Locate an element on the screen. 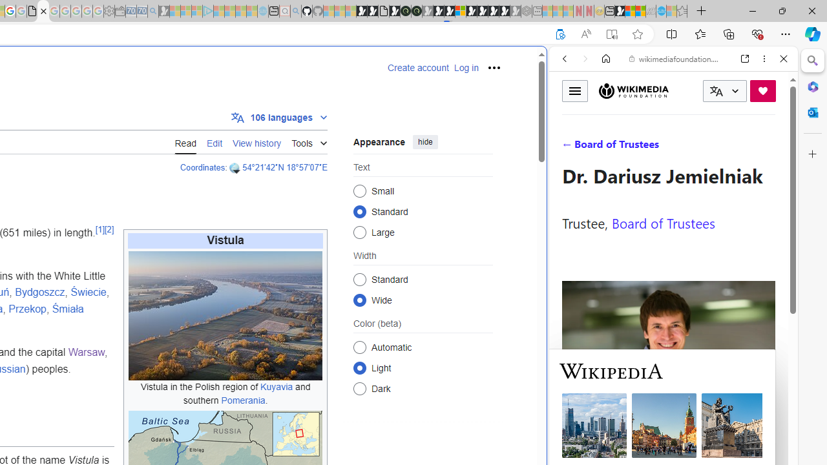 This screenshot has height=465, width=827. SEARCH TOOLS is located at coordinates (706, 147).